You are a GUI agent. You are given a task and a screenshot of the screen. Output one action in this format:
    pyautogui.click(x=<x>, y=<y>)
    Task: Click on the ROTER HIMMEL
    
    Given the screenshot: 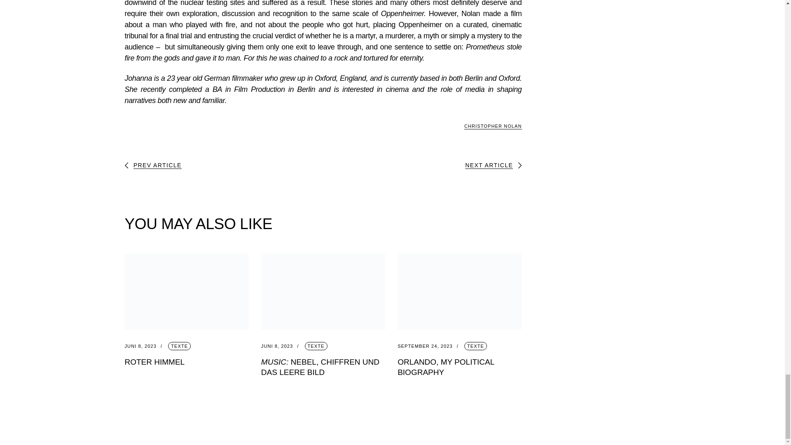 What is the action you would take?
    pyautogui.click(x=154, y=362)
    